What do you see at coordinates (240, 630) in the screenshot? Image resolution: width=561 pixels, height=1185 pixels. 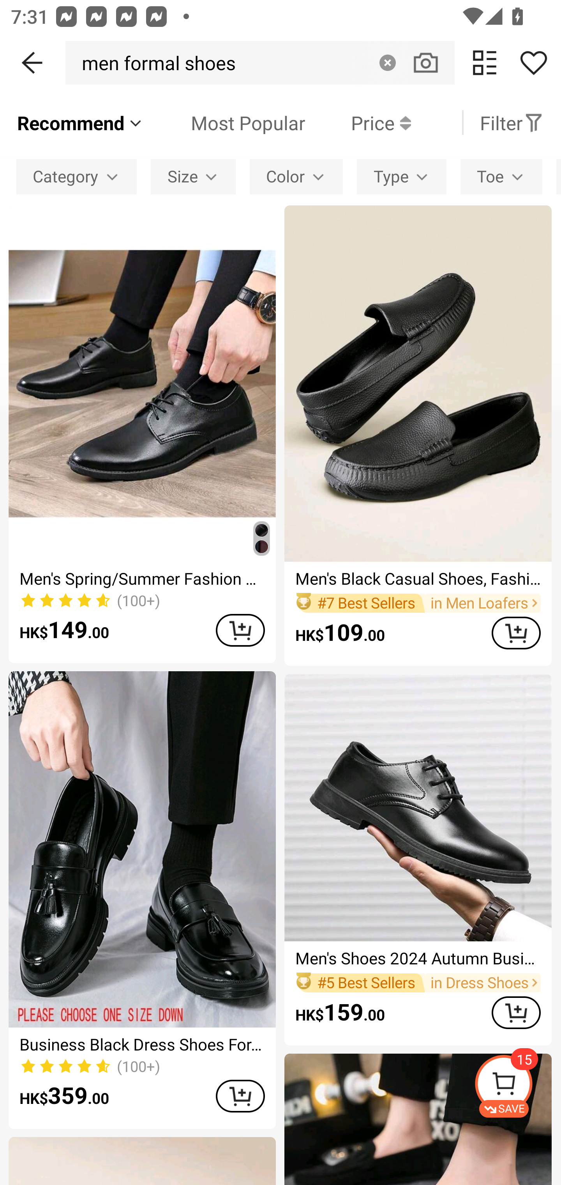 I see `ADD TO CART` at bounding box center [240, 630].